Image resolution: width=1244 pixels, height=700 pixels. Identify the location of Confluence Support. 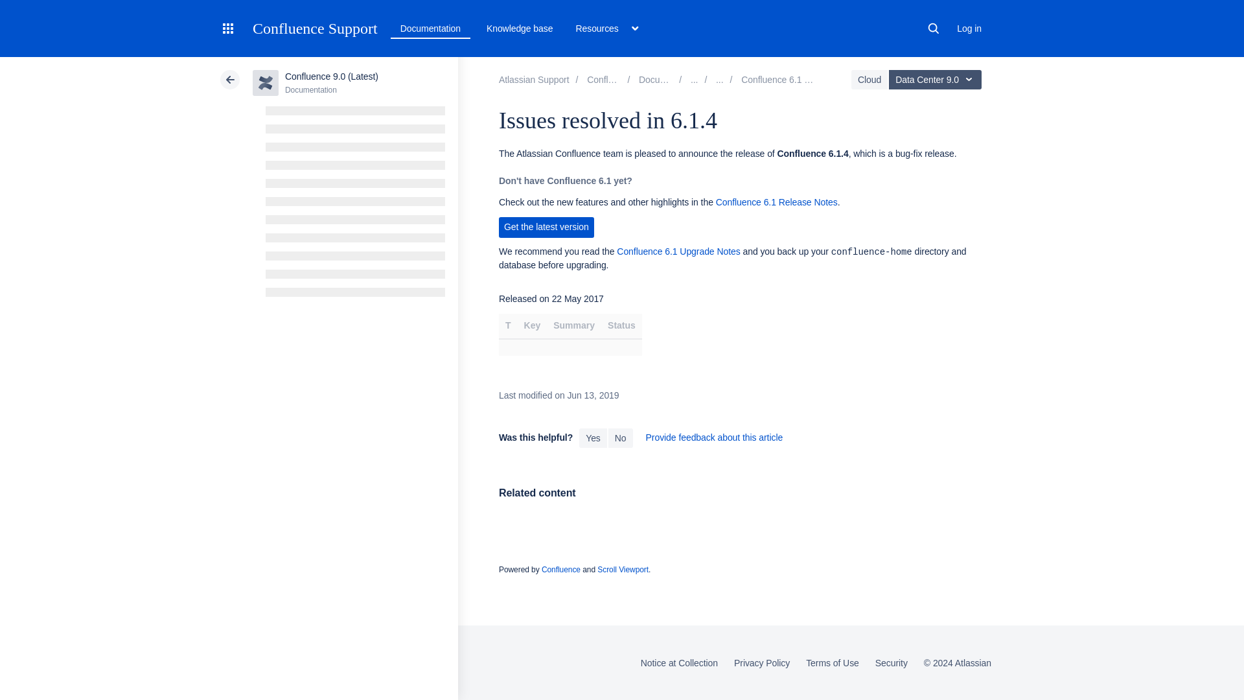
(315, 29).